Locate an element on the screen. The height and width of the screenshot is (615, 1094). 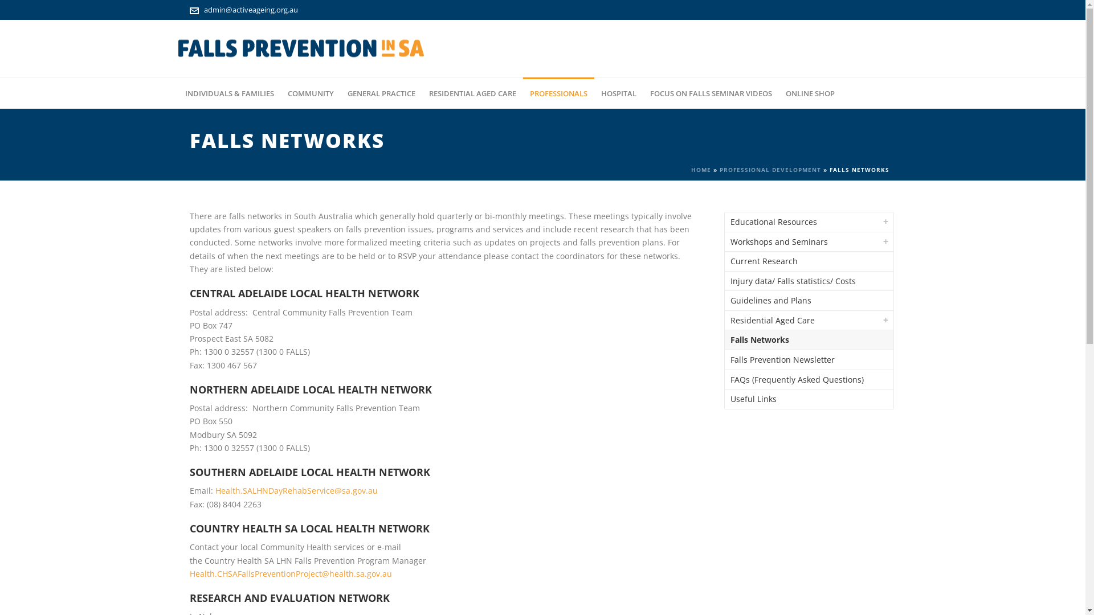
Current Research is located at coordinates (809, 261).